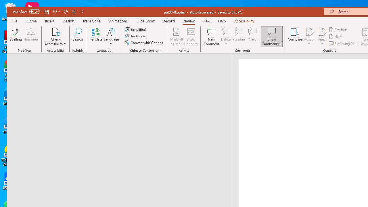 The height and width of the screenshot is (207, 368). What do you see at coordinates (96, 37) in the screenshot?
I see `Translate` at bounding box center [96, 37].